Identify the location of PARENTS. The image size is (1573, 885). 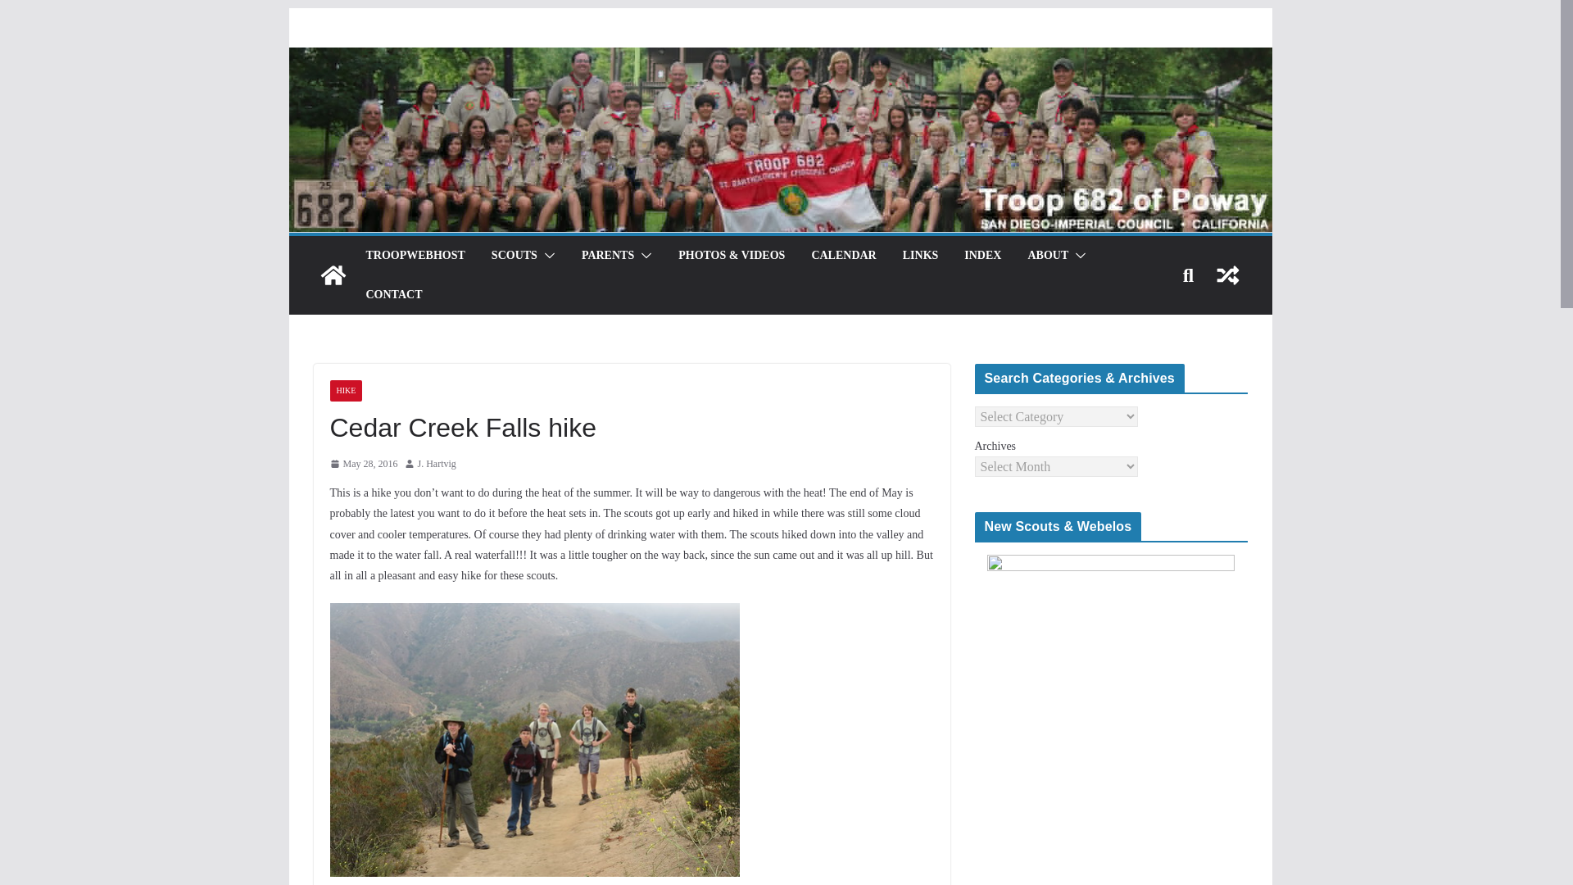
(608, 256).